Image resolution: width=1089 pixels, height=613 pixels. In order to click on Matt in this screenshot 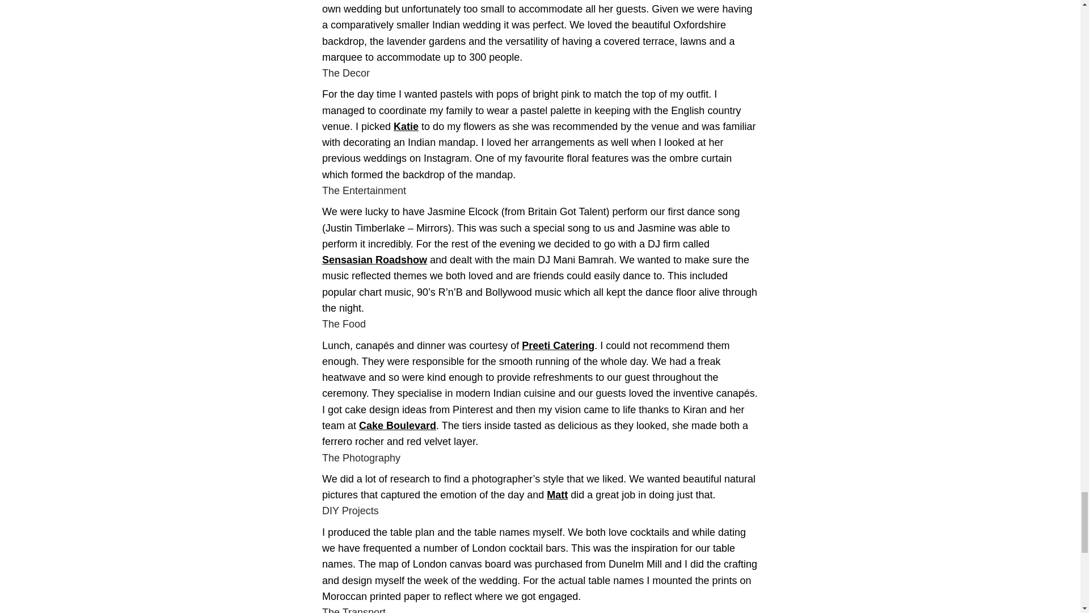, I will do `click(557, 495)`.